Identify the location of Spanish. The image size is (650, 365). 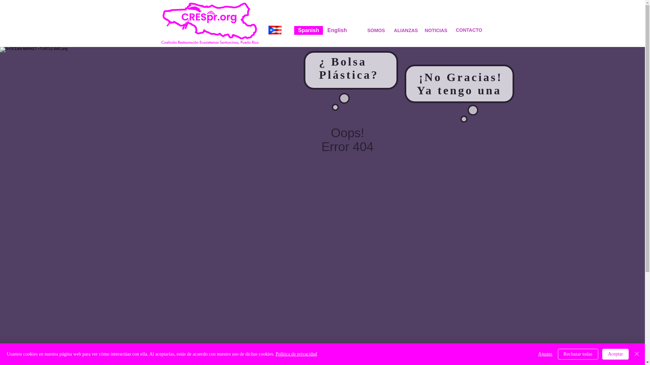
(308, 30).